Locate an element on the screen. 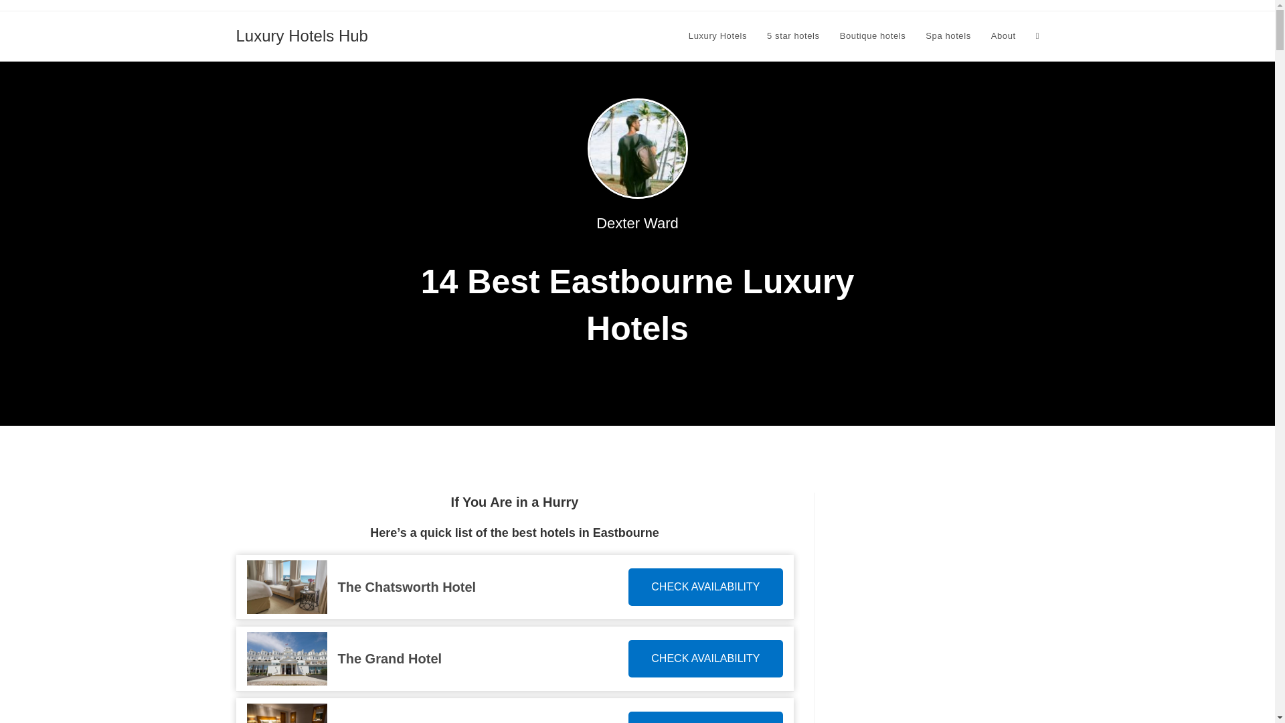 The height and width of the screenshot is (723, 1285). 5 star hotels is located at coordinates (793, 36).